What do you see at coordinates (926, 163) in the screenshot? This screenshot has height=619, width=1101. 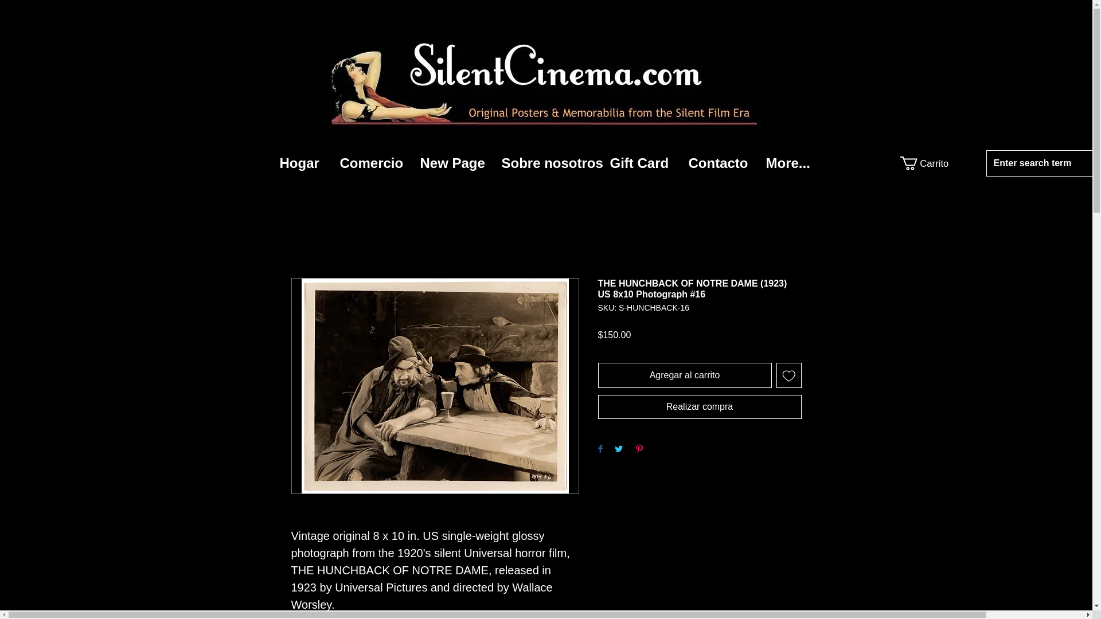 I see `Carrito` at bounding box center [926, 163].